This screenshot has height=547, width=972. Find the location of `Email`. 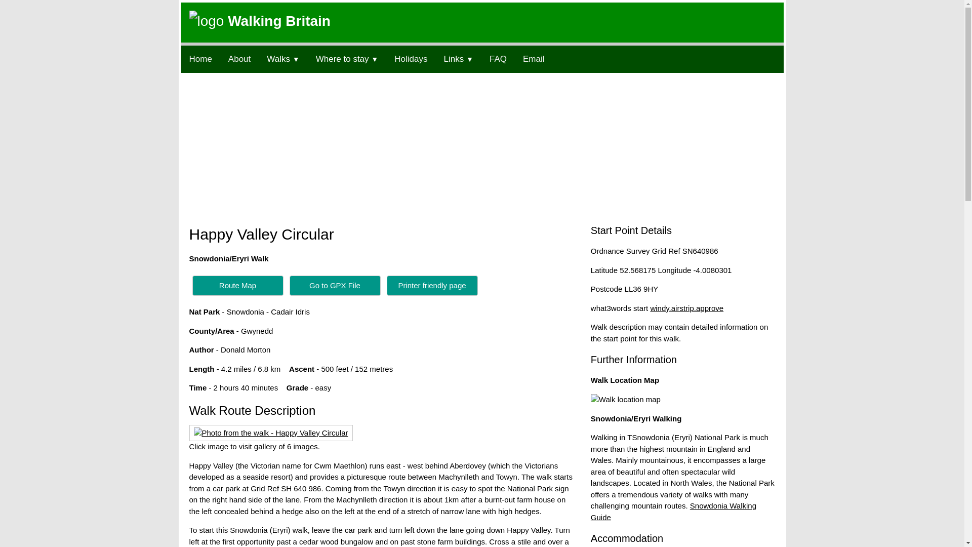

Email is located at coordinates (534, 59).